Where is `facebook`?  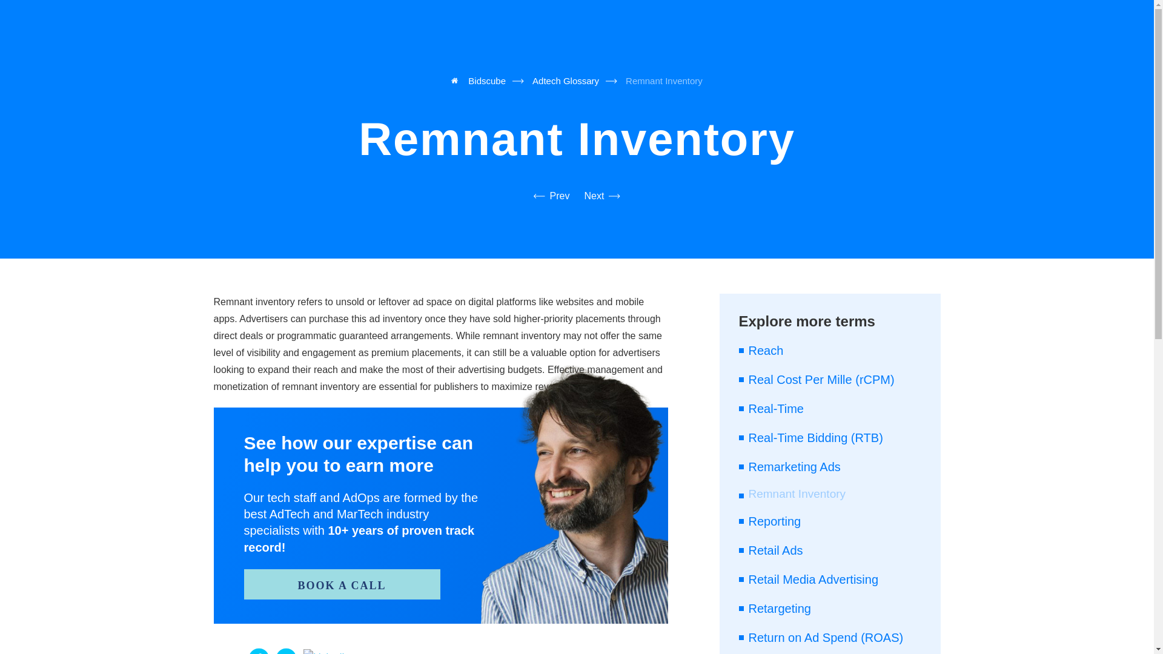 facebook is located at coordinates (258, 651).